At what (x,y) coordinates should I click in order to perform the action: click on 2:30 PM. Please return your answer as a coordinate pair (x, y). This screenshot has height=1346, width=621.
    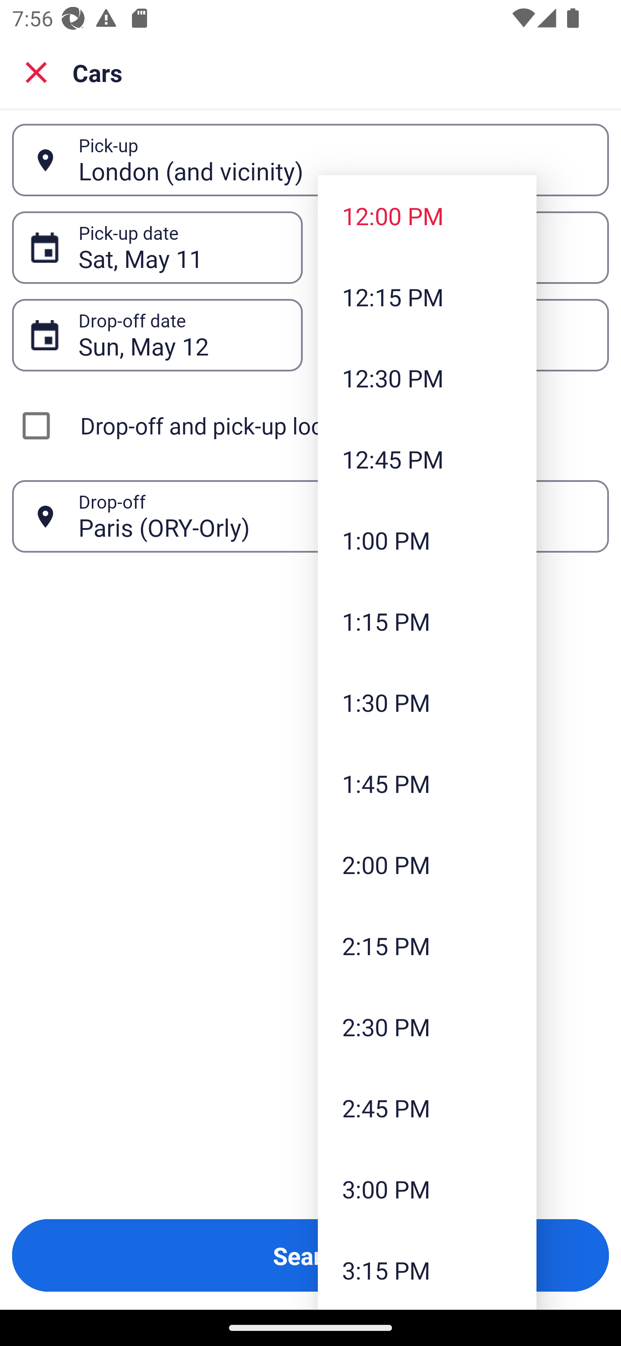
    Looking at the image, I should click on (427, 1027).